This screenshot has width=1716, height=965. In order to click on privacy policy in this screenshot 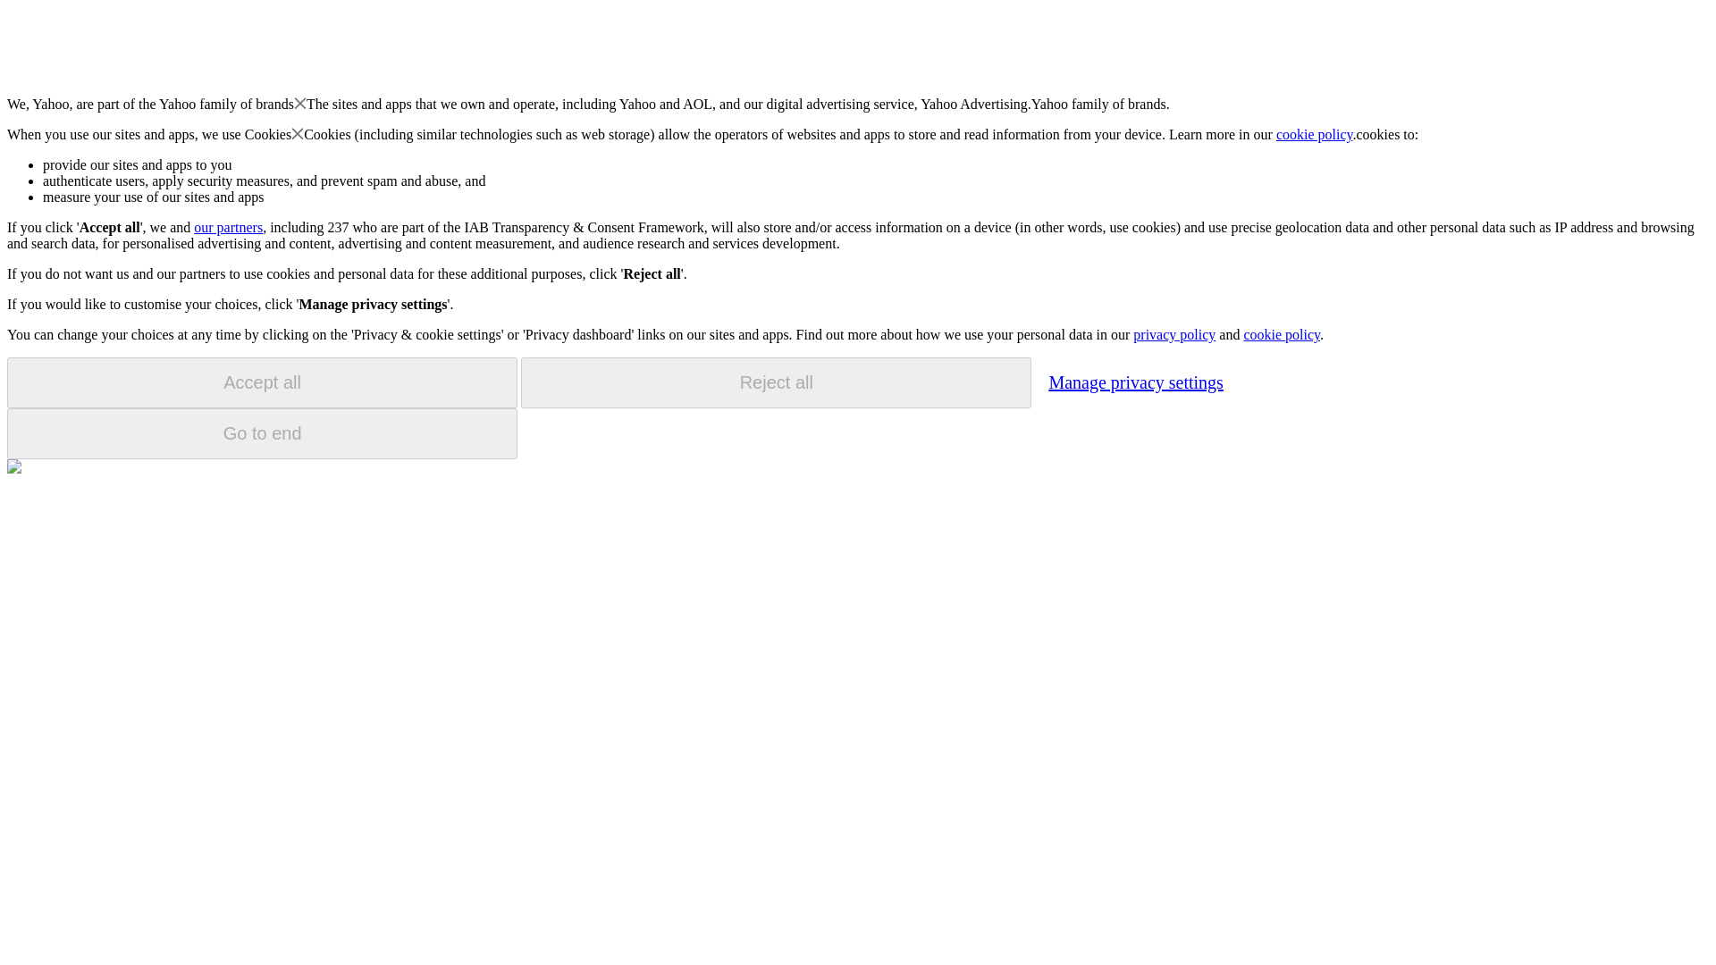, I will do `click(1173, 334)`.